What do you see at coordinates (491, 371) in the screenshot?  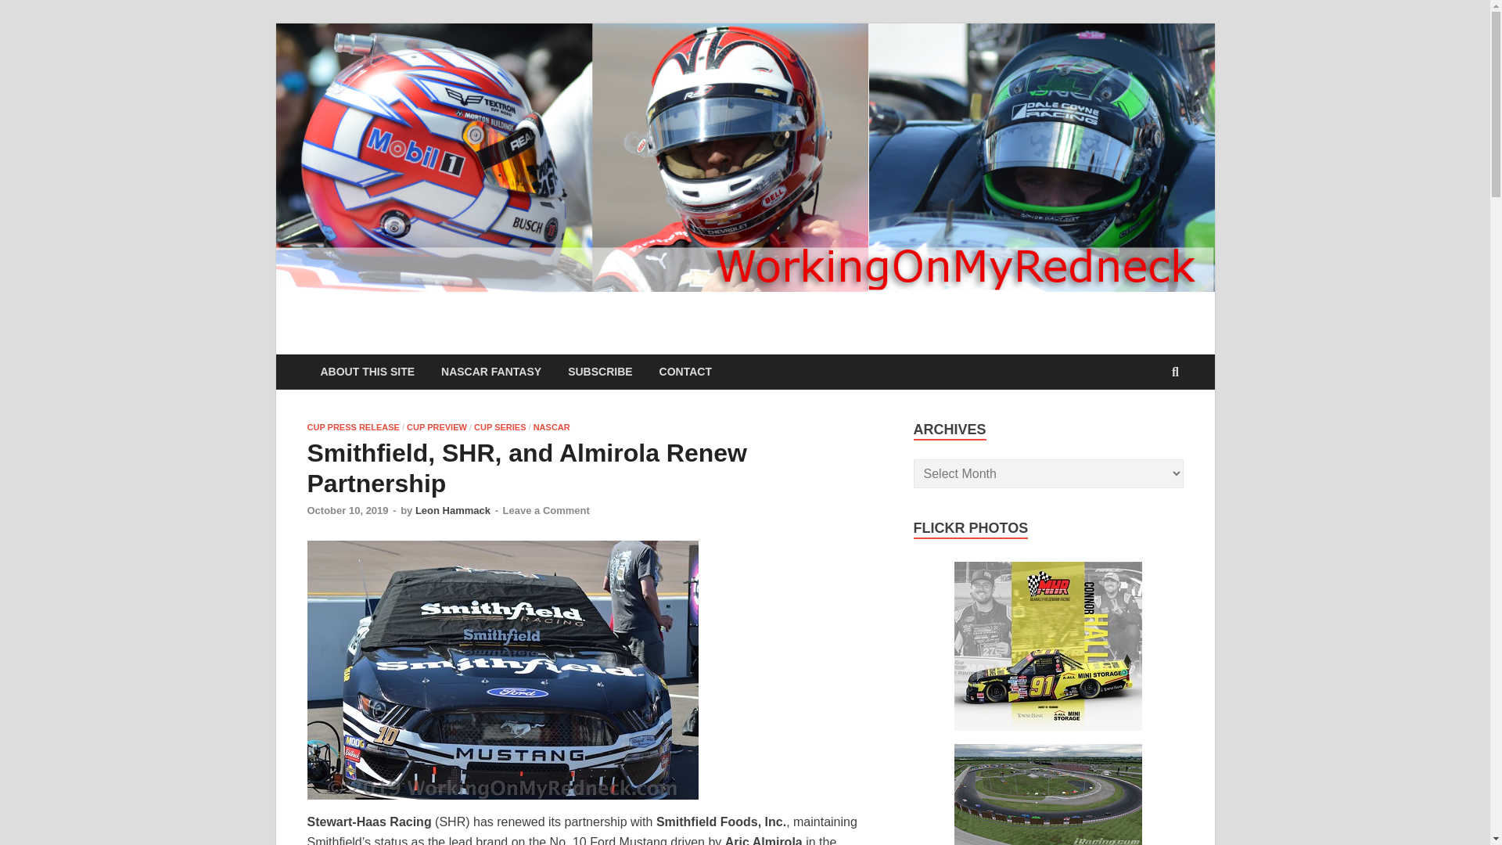 I see `NASCAR FANTASY` at bounding box center [491, 371].